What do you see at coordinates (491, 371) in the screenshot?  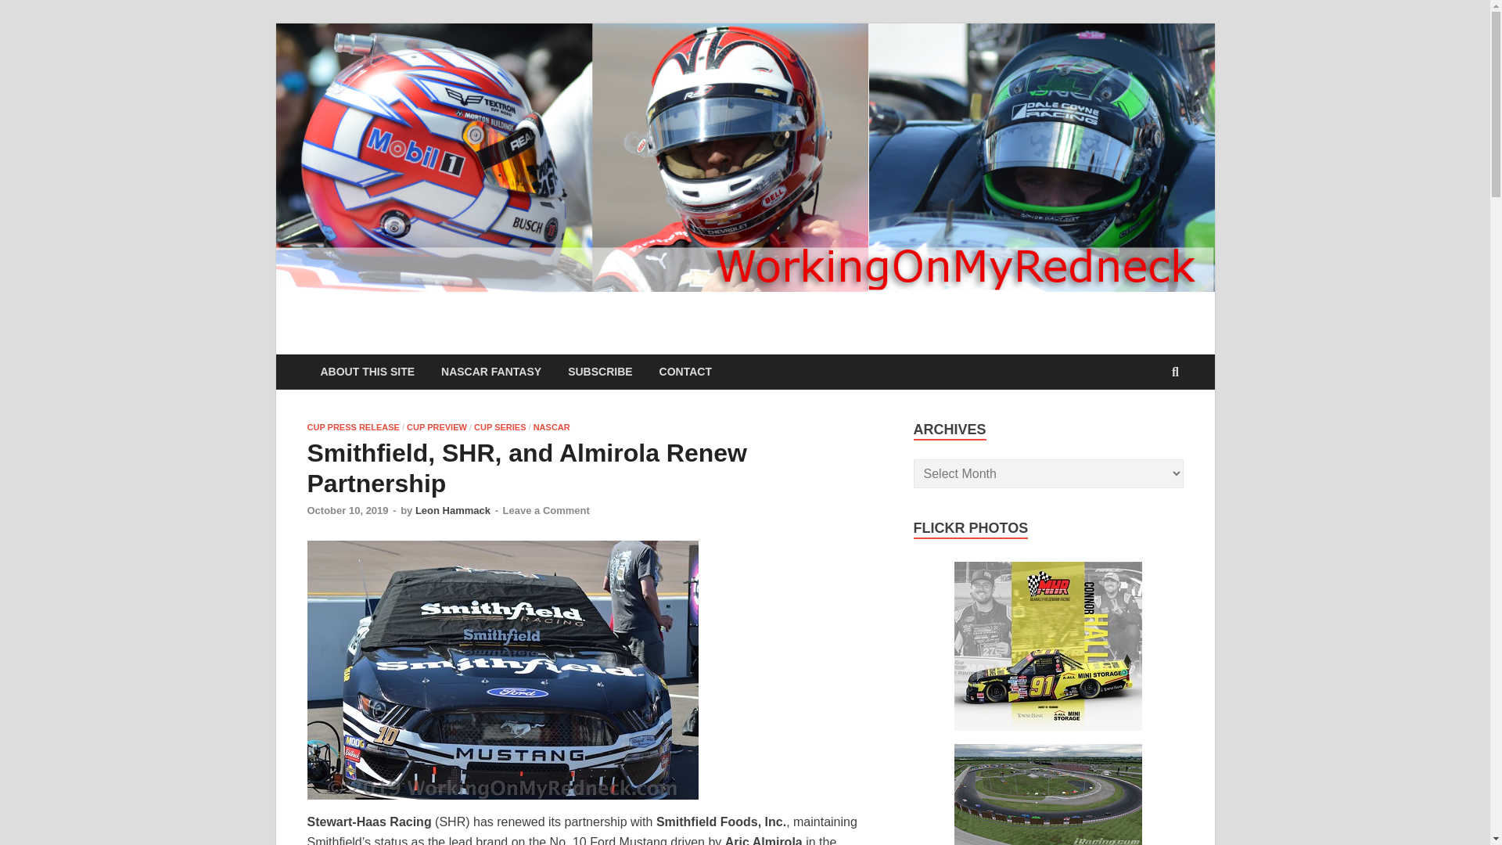 I see `NASCAR FANTASY` at bounding box center [491, 371].